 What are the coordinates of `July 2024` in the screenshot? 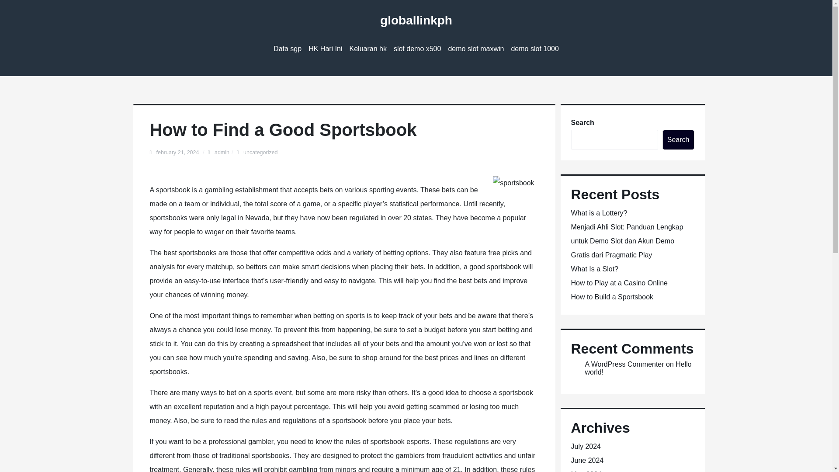 It's located at (586, 447).